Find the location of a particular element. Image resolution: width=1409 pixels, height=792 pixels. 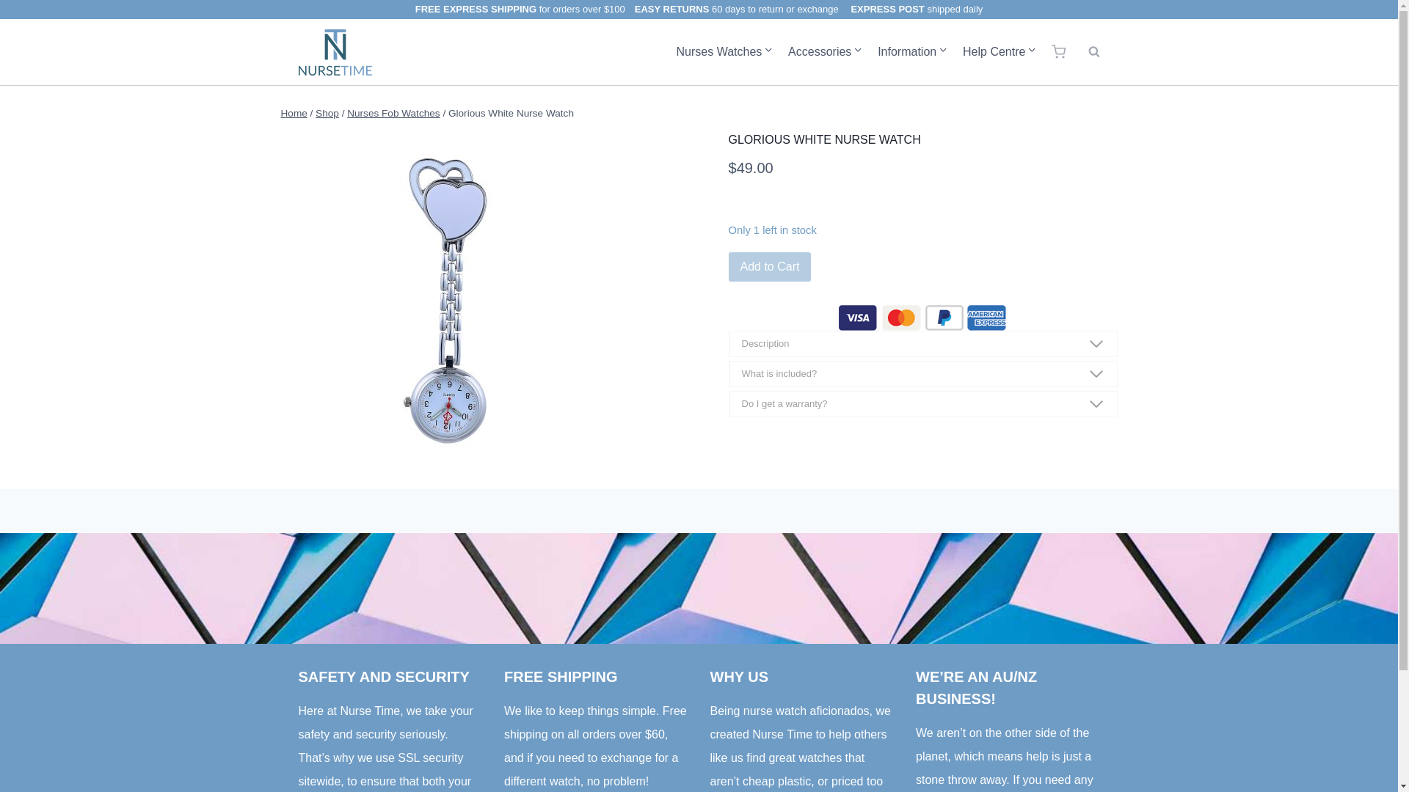

Nurses Fob Watches is located at coordinates (393, 113).